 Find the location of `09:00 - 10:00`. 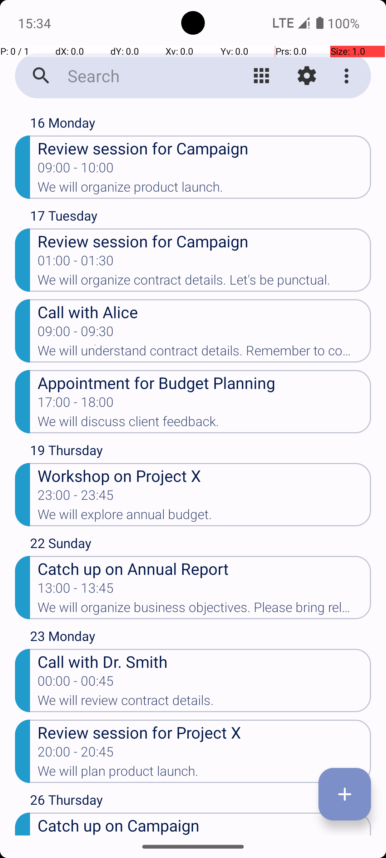

09:00 - 10:00 is located at coordinates (76, 170).